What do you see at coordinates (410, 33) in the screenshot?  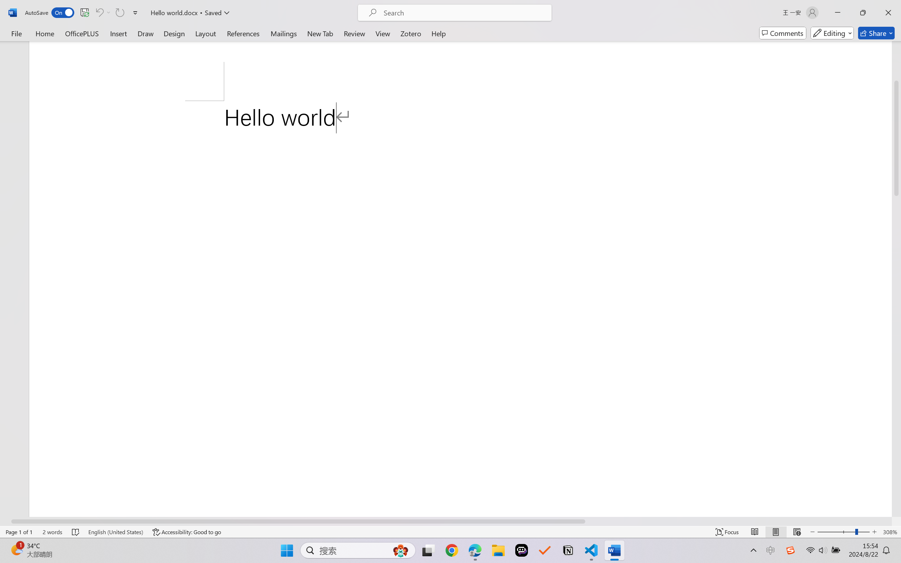 I see `Zotero` at bounding box center [410, 33].